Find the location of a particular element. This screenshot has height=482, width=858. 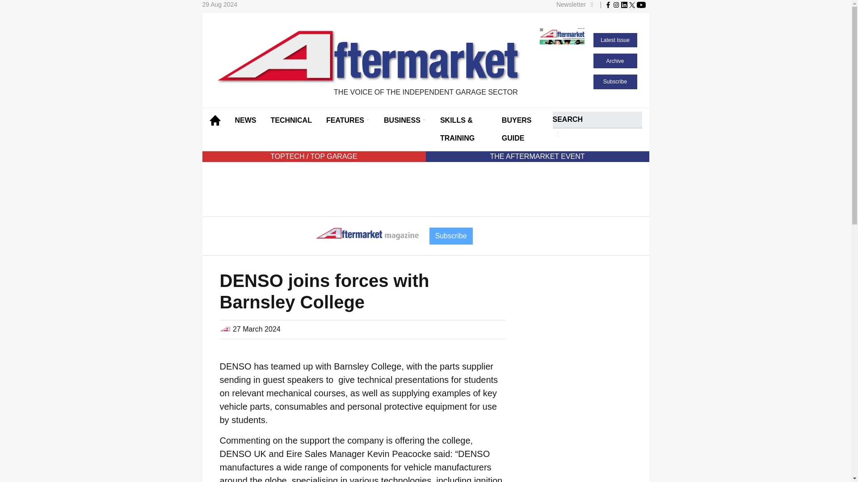

Subscribe is located at coordinates (615, 81).